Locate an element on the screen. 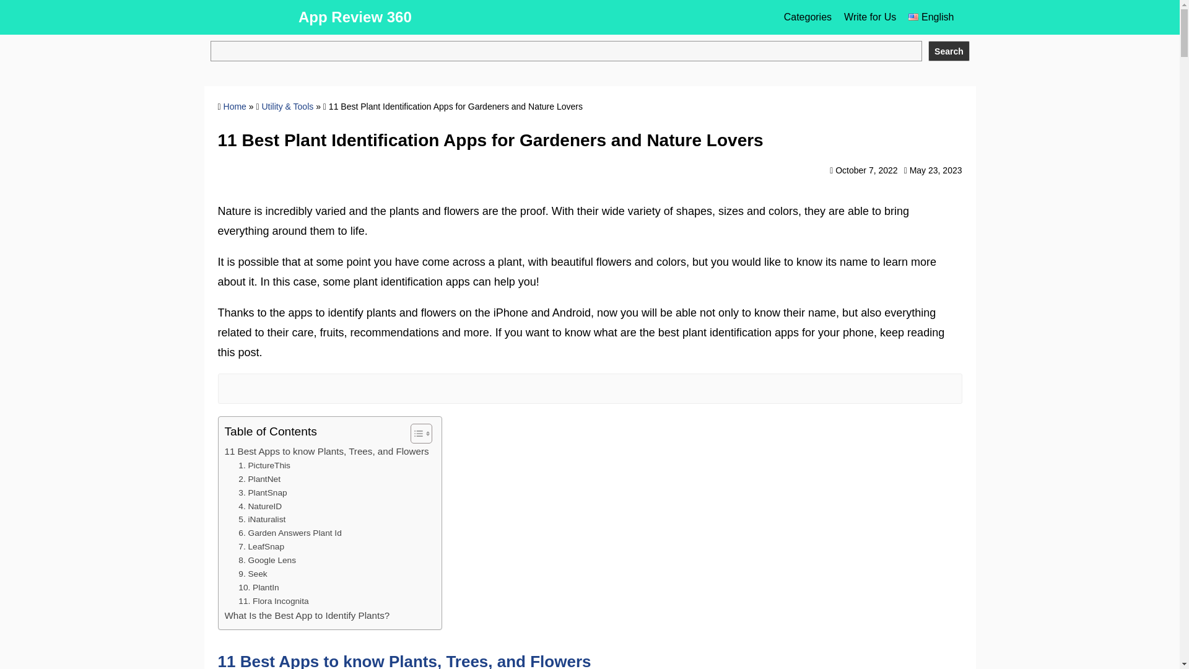 The height and width of the screenshot is (669, 1189). 11. Flora Incognita is located at coordinates (273, 601).